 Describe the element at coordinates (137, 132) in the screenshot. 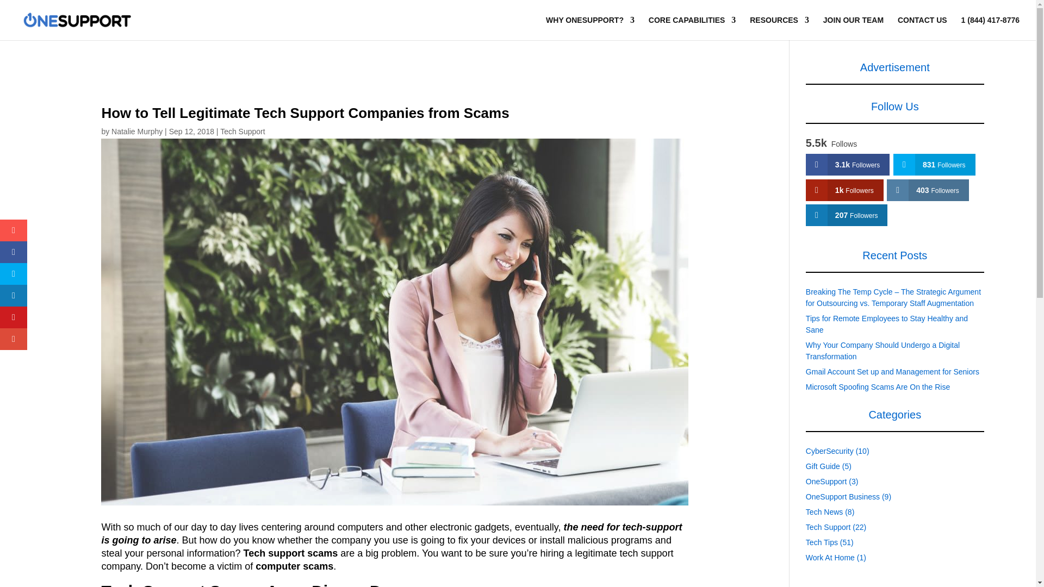

I see `Natalie Murphy` at that location.